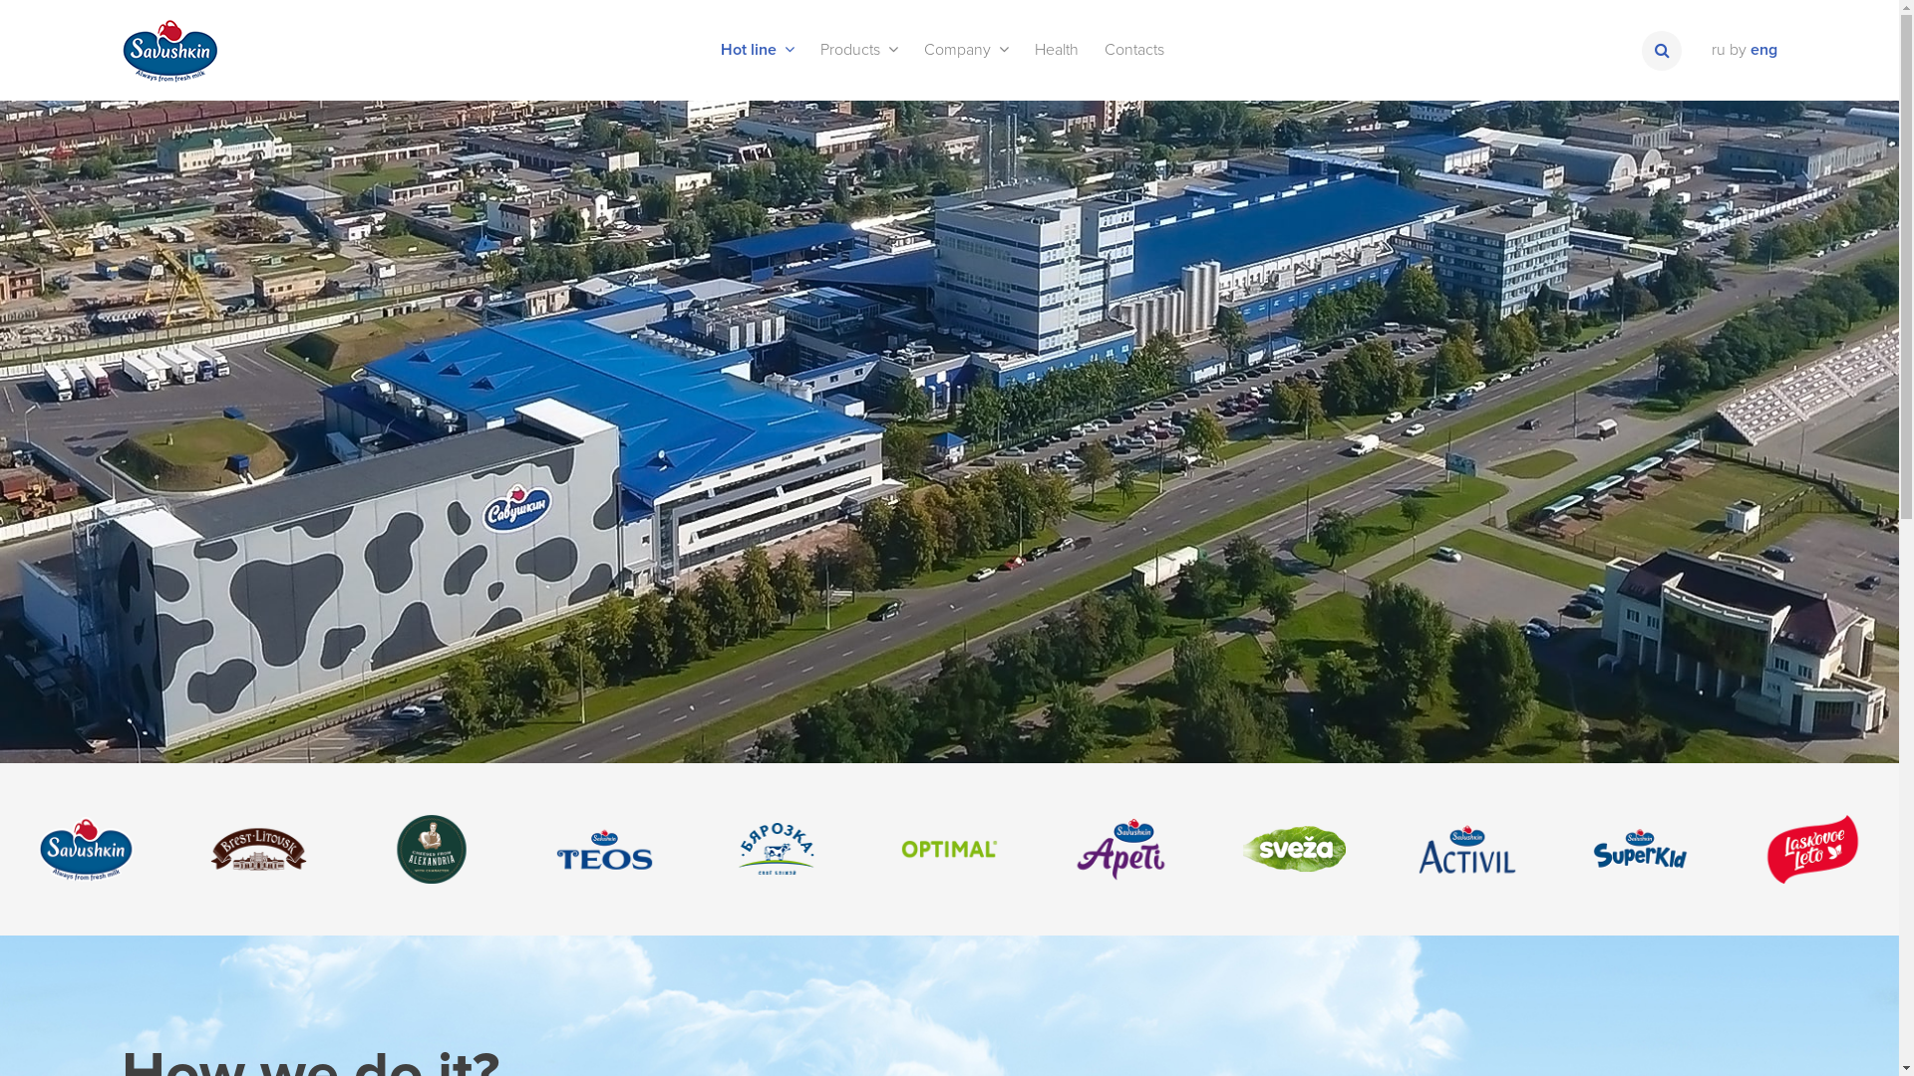  I want to click on Aktivil, so click(1467, 849).